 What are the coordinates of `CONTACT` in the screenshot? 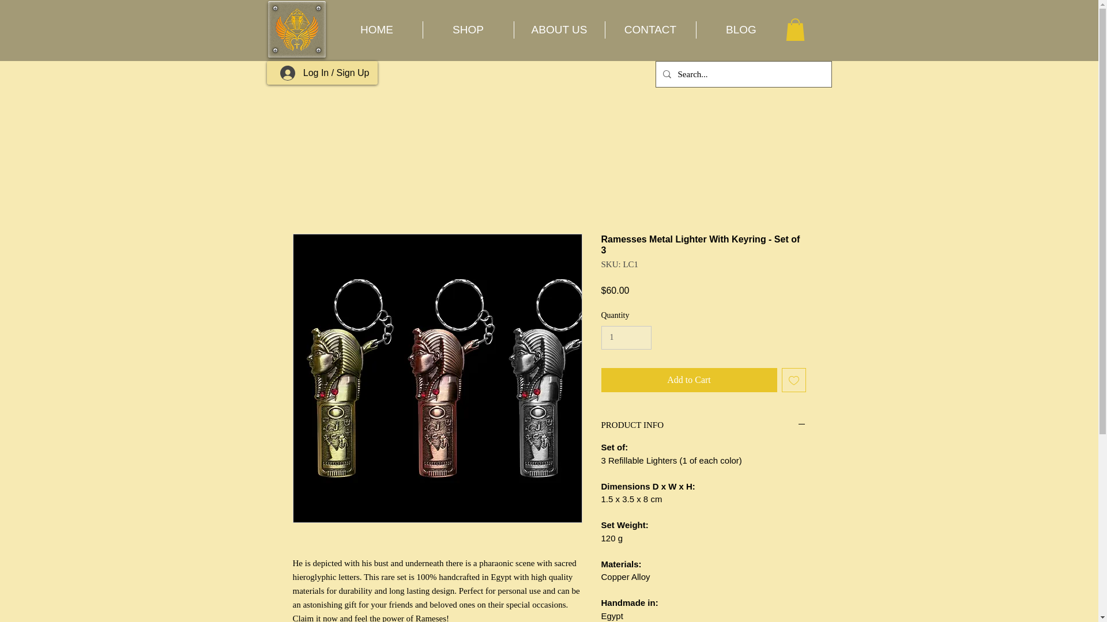 It's located at (650, 29).